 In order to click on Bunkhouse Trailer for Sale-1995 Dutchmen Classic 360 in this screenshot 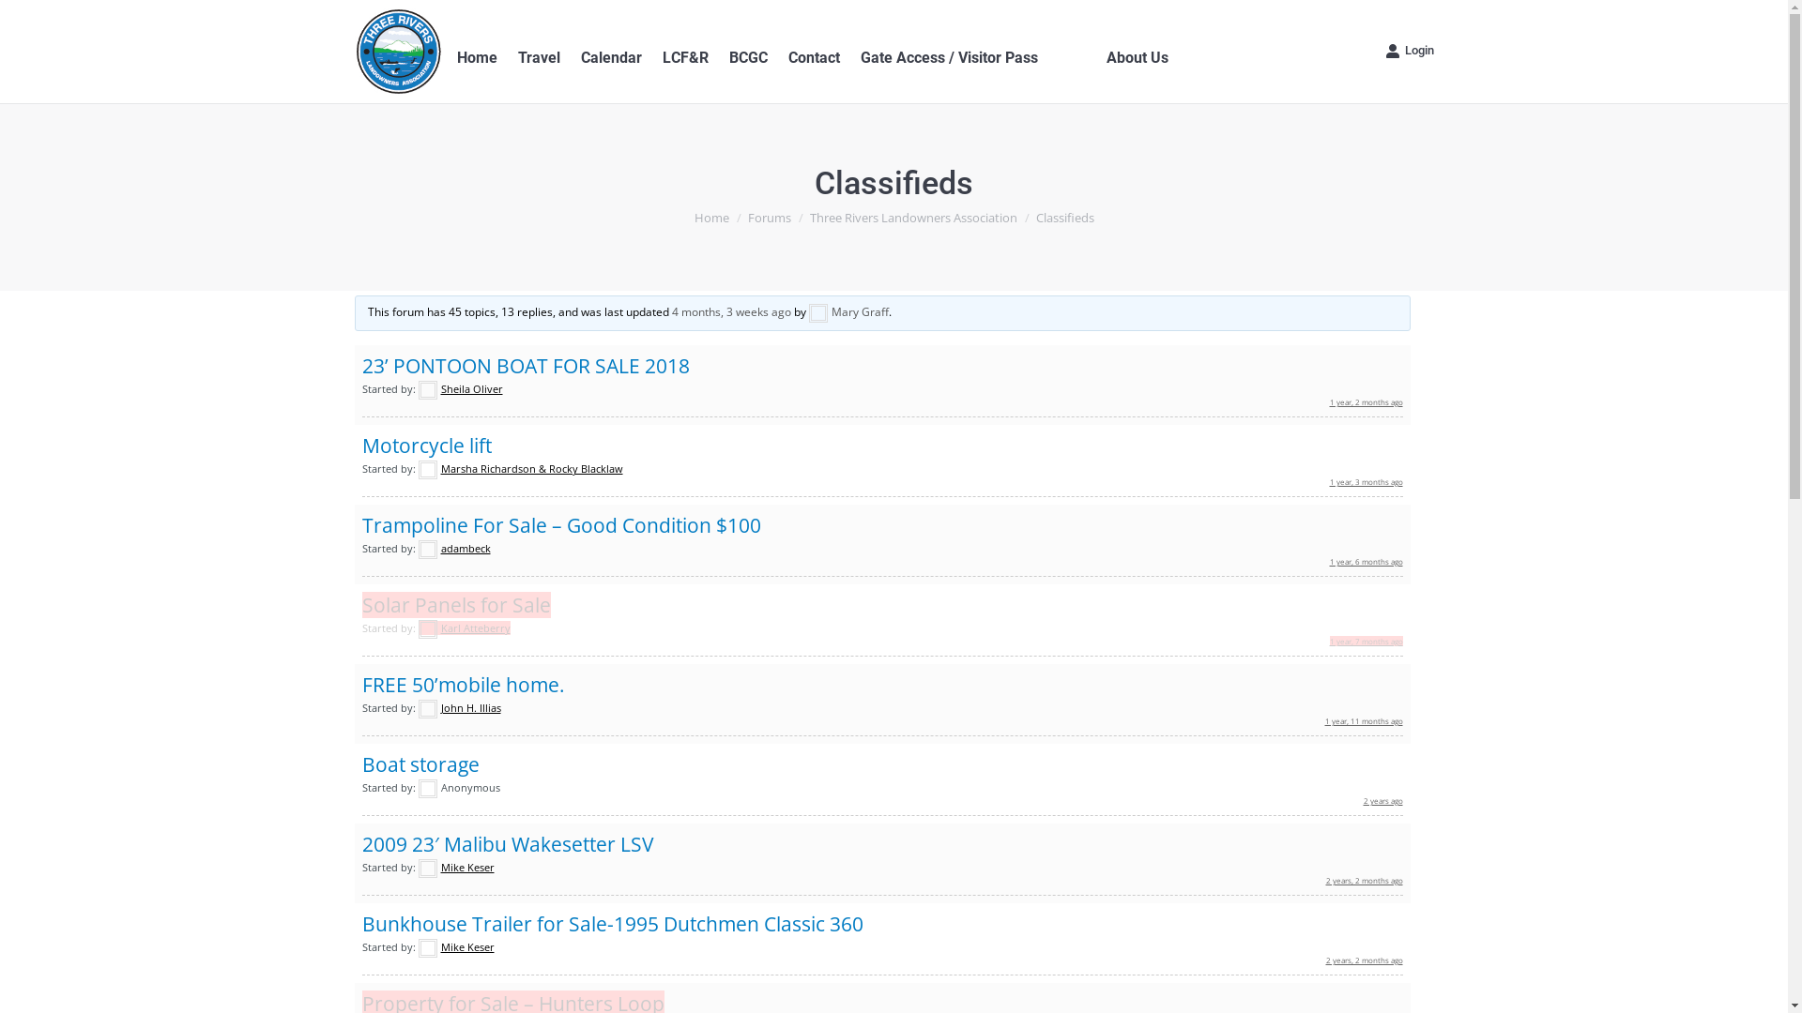, I will do `click(613, 924)`.